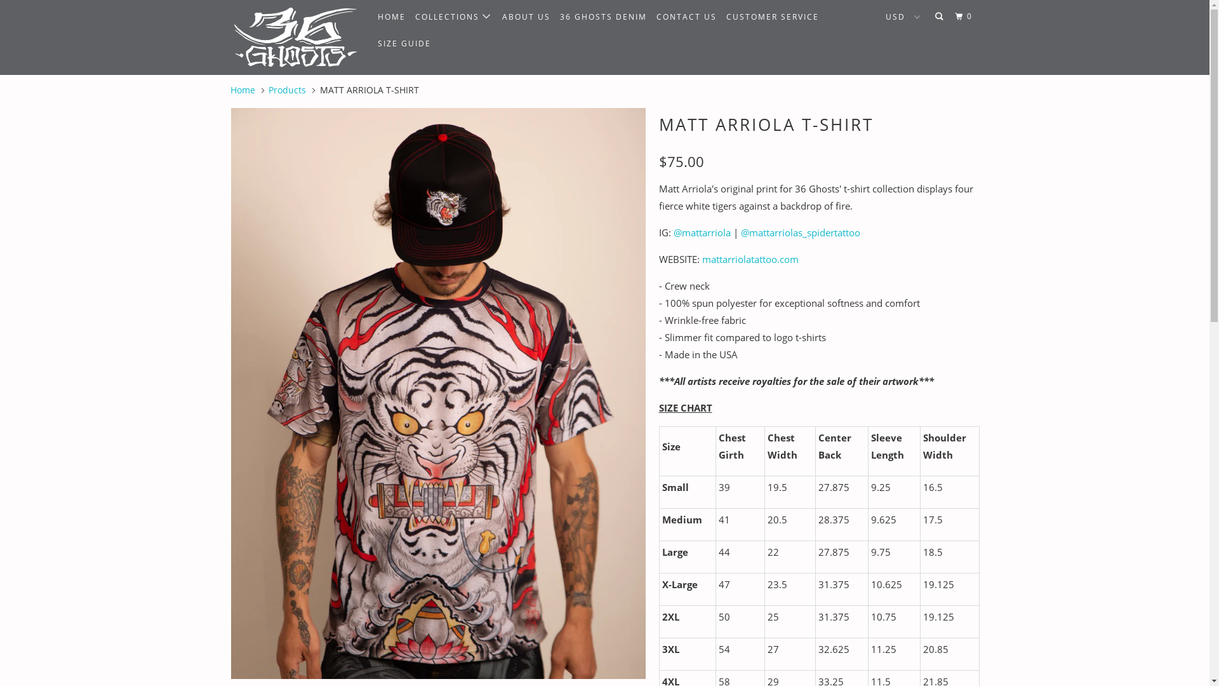  I want to click on @mattarriola, so click(702, 232).